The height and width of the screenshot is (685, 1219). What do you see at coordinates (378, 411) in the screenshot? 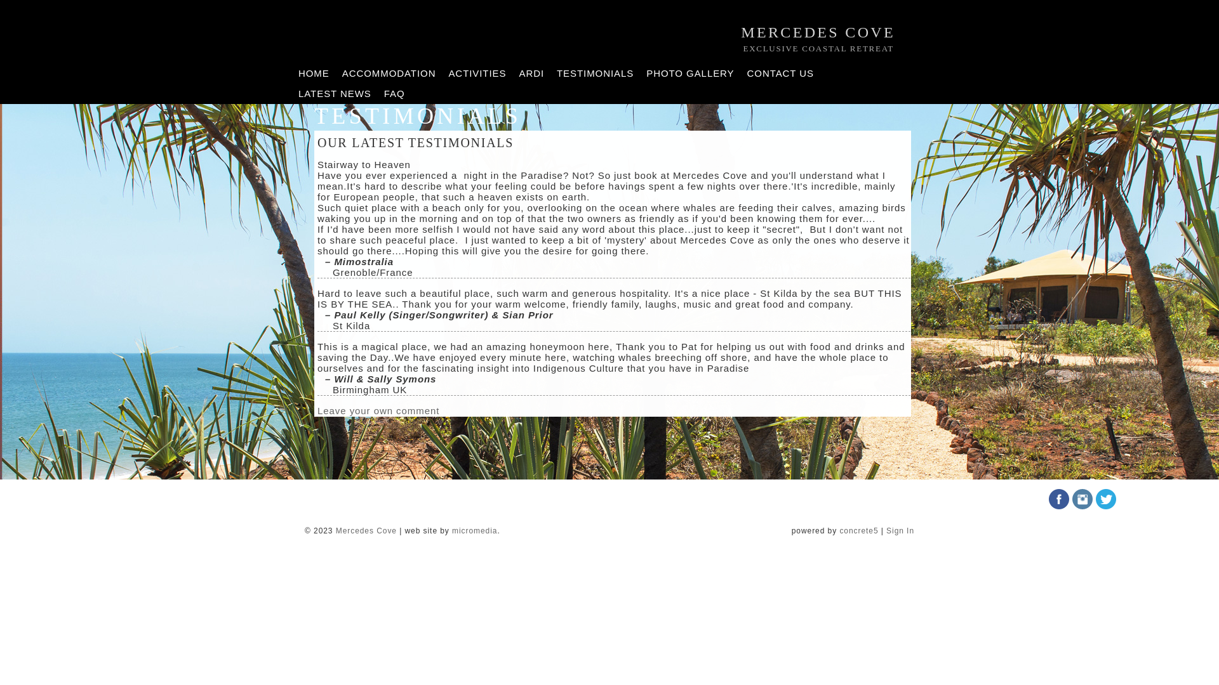
I see `Leave your own comment` at bounding box center [378, 411].